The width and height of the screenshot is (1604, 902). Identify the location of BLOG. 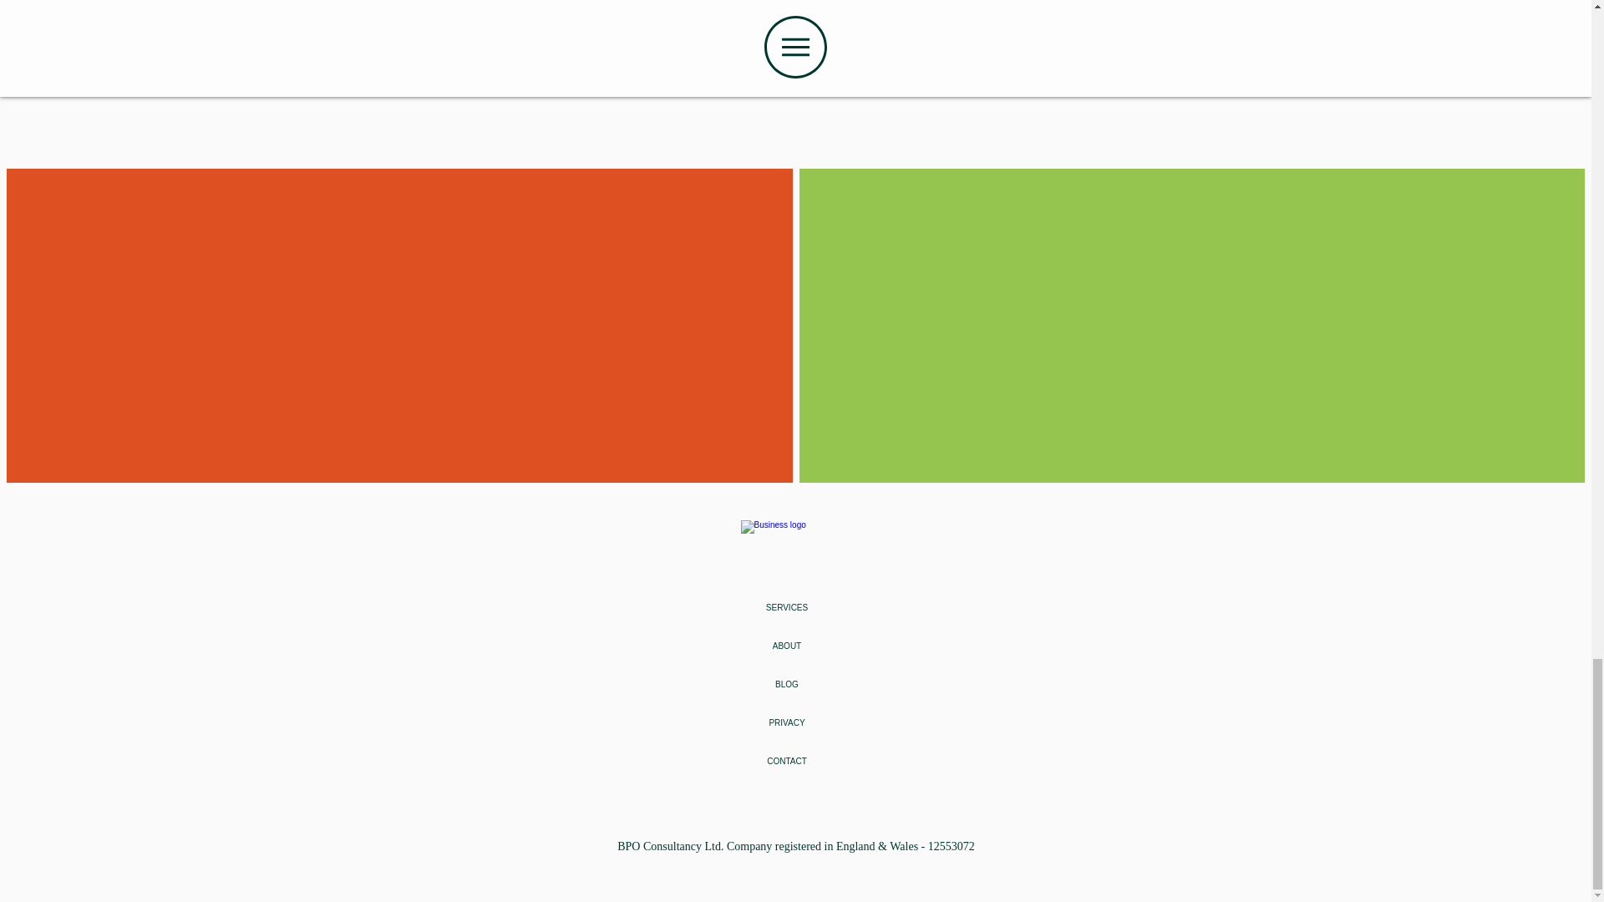
(785, 685).